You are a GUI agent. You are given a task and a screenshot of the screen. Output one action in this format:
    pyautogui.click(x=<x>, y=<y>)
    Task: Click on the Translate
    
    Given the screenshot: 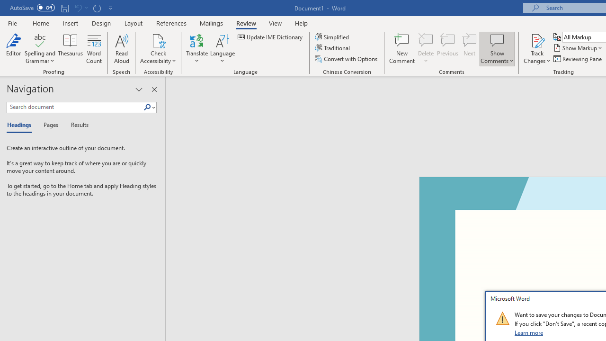 What is the action you would take?
    pyautogui.click(x=197, y=48)
    